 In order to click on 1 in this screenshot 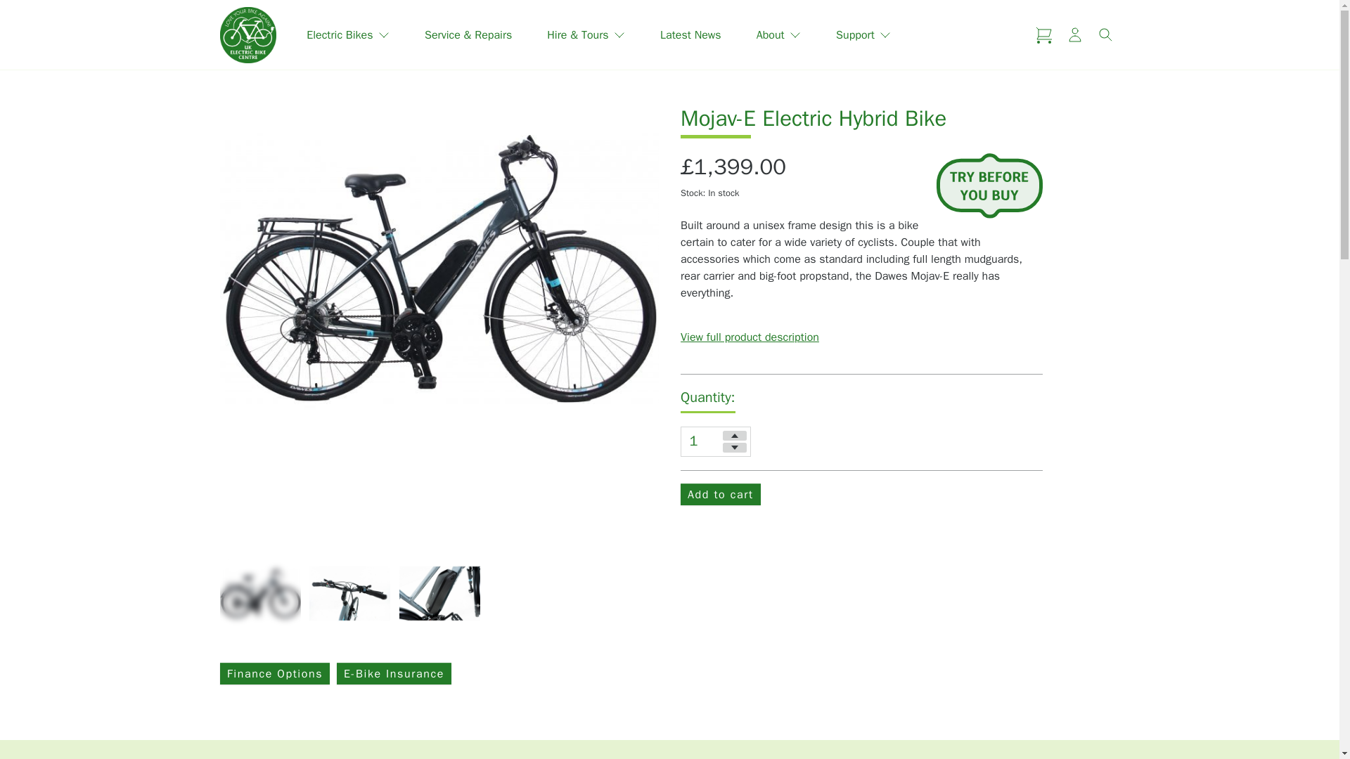, I will do `click(715, 441)`.